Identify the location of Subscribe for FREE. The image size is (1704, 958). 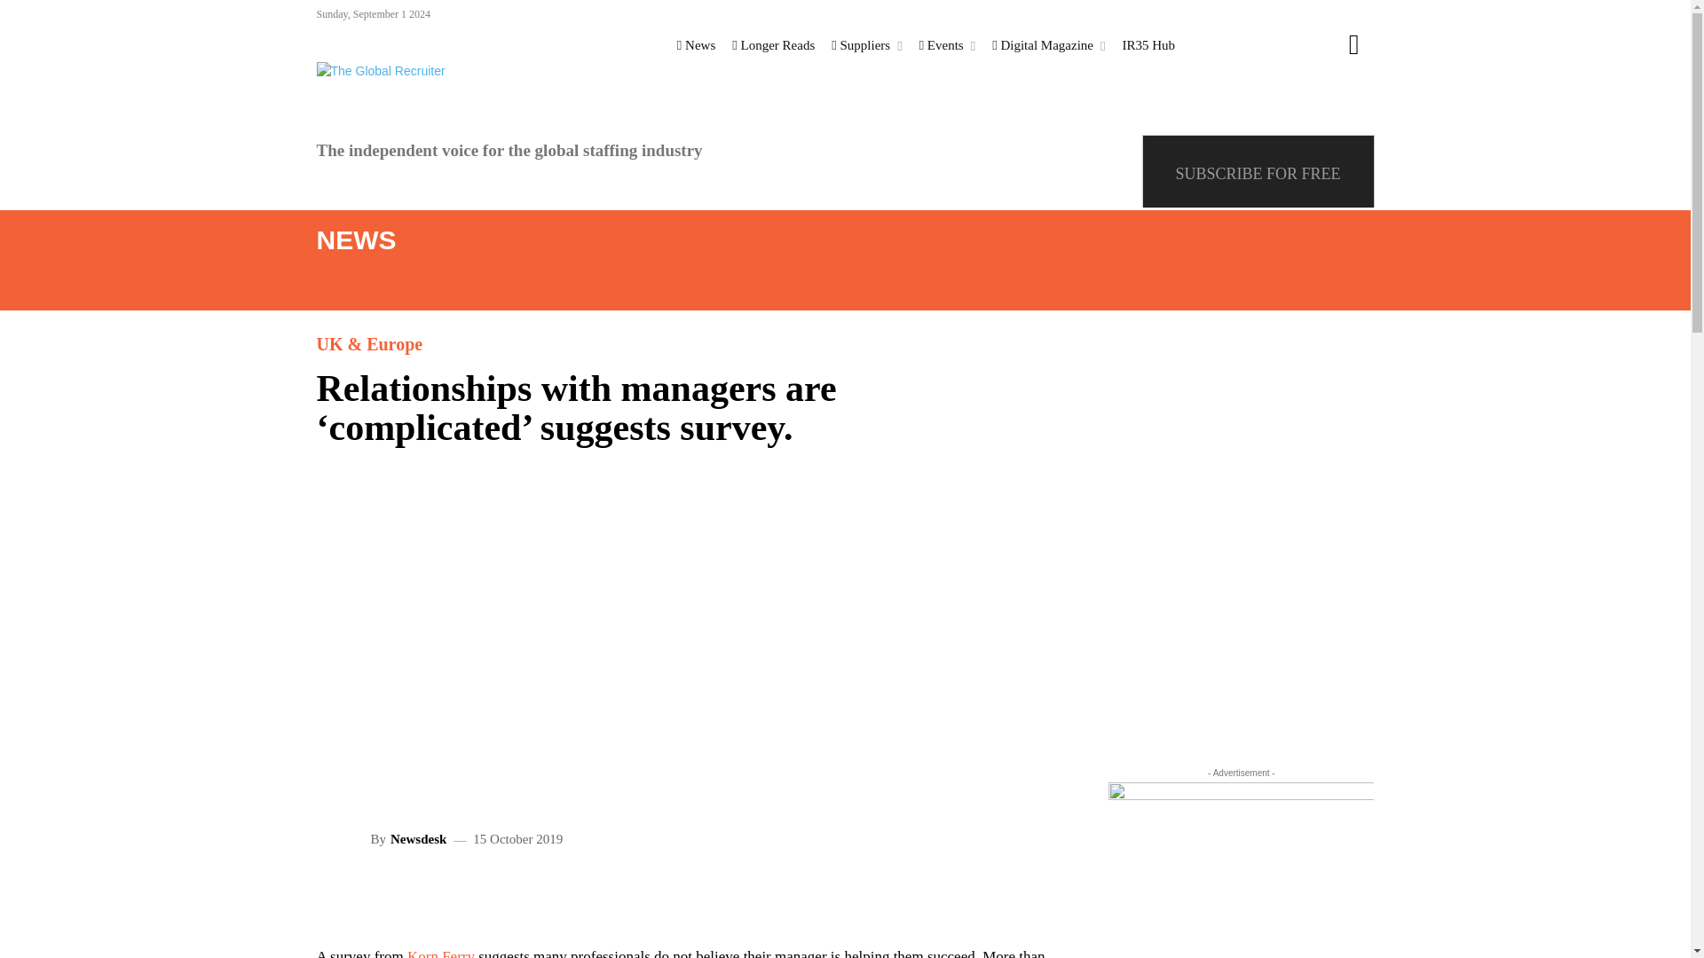
(1258, 172).